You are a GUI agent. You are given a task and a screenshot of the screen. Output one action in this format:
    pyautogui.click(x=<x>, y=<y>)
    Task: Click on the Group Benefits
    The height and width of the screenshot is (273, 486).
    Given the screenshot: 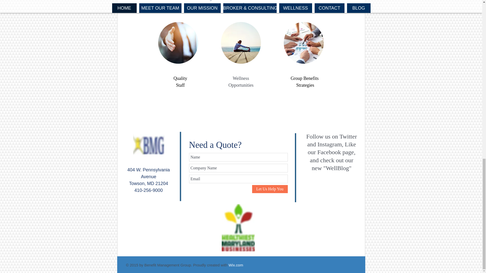 What is the action you would take?
    pyautogui.click(x=304, y=78)
    